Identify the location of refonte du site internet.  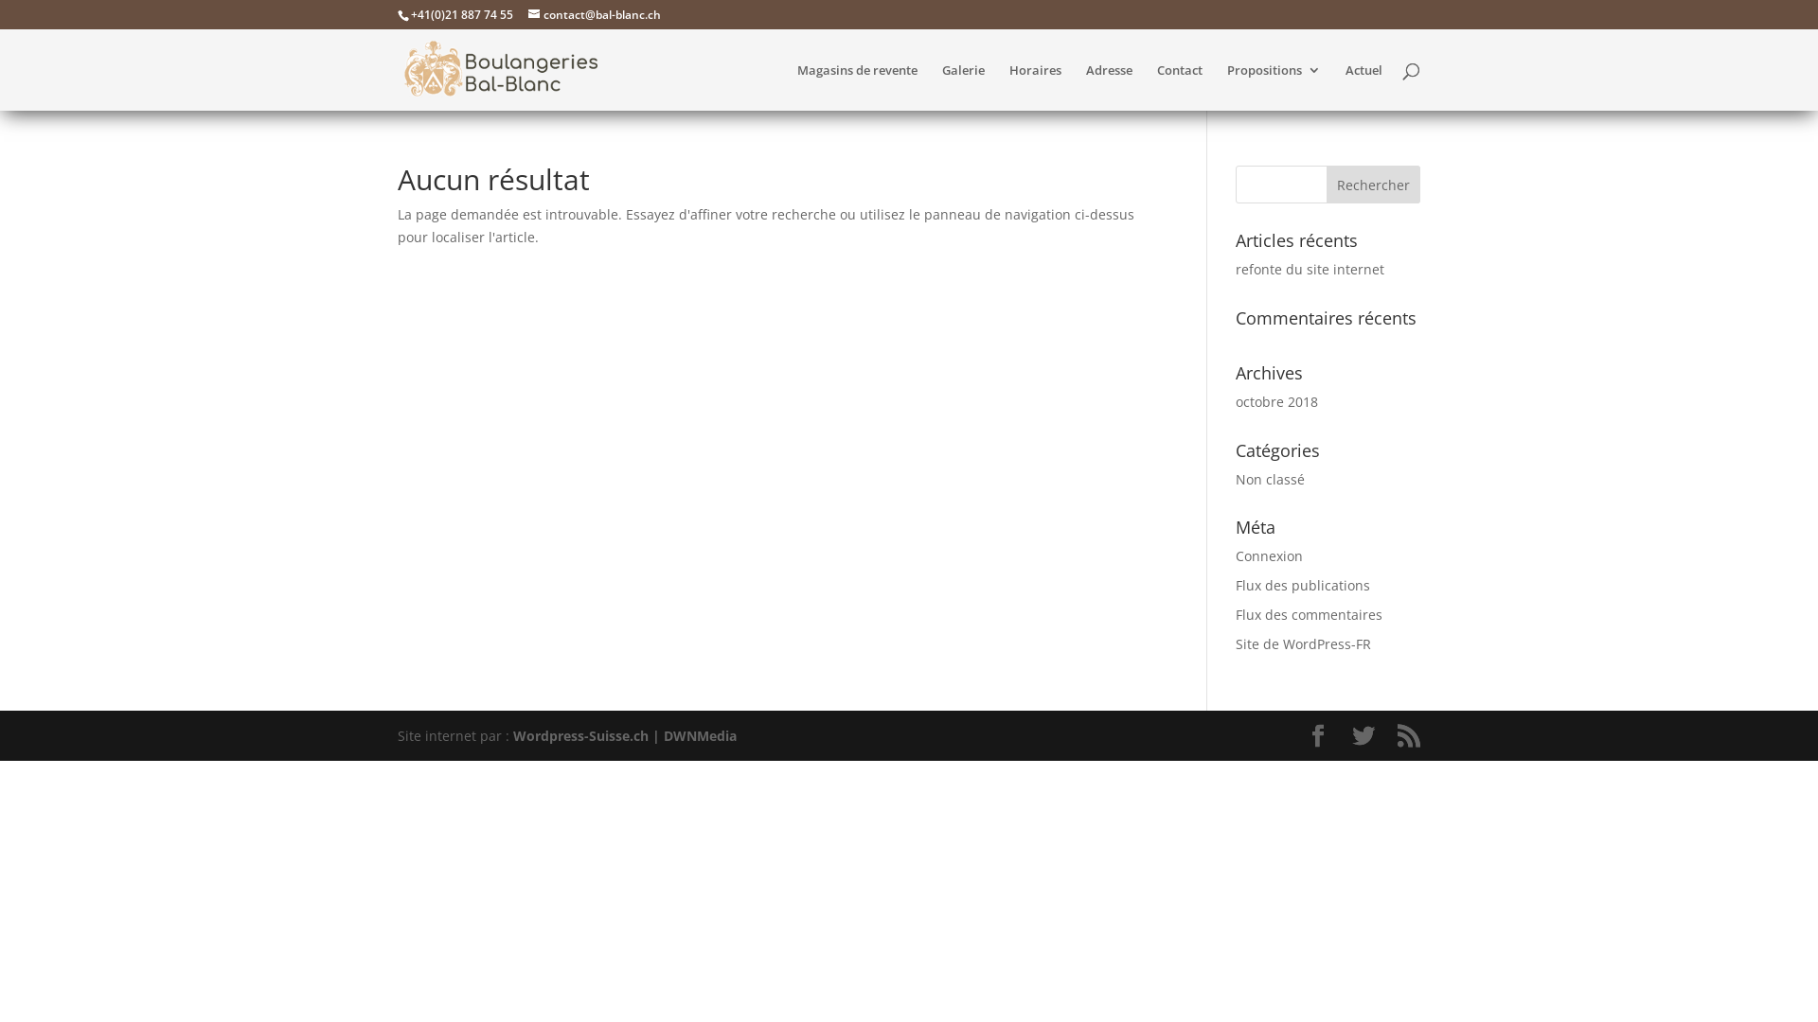
(1310, 269).